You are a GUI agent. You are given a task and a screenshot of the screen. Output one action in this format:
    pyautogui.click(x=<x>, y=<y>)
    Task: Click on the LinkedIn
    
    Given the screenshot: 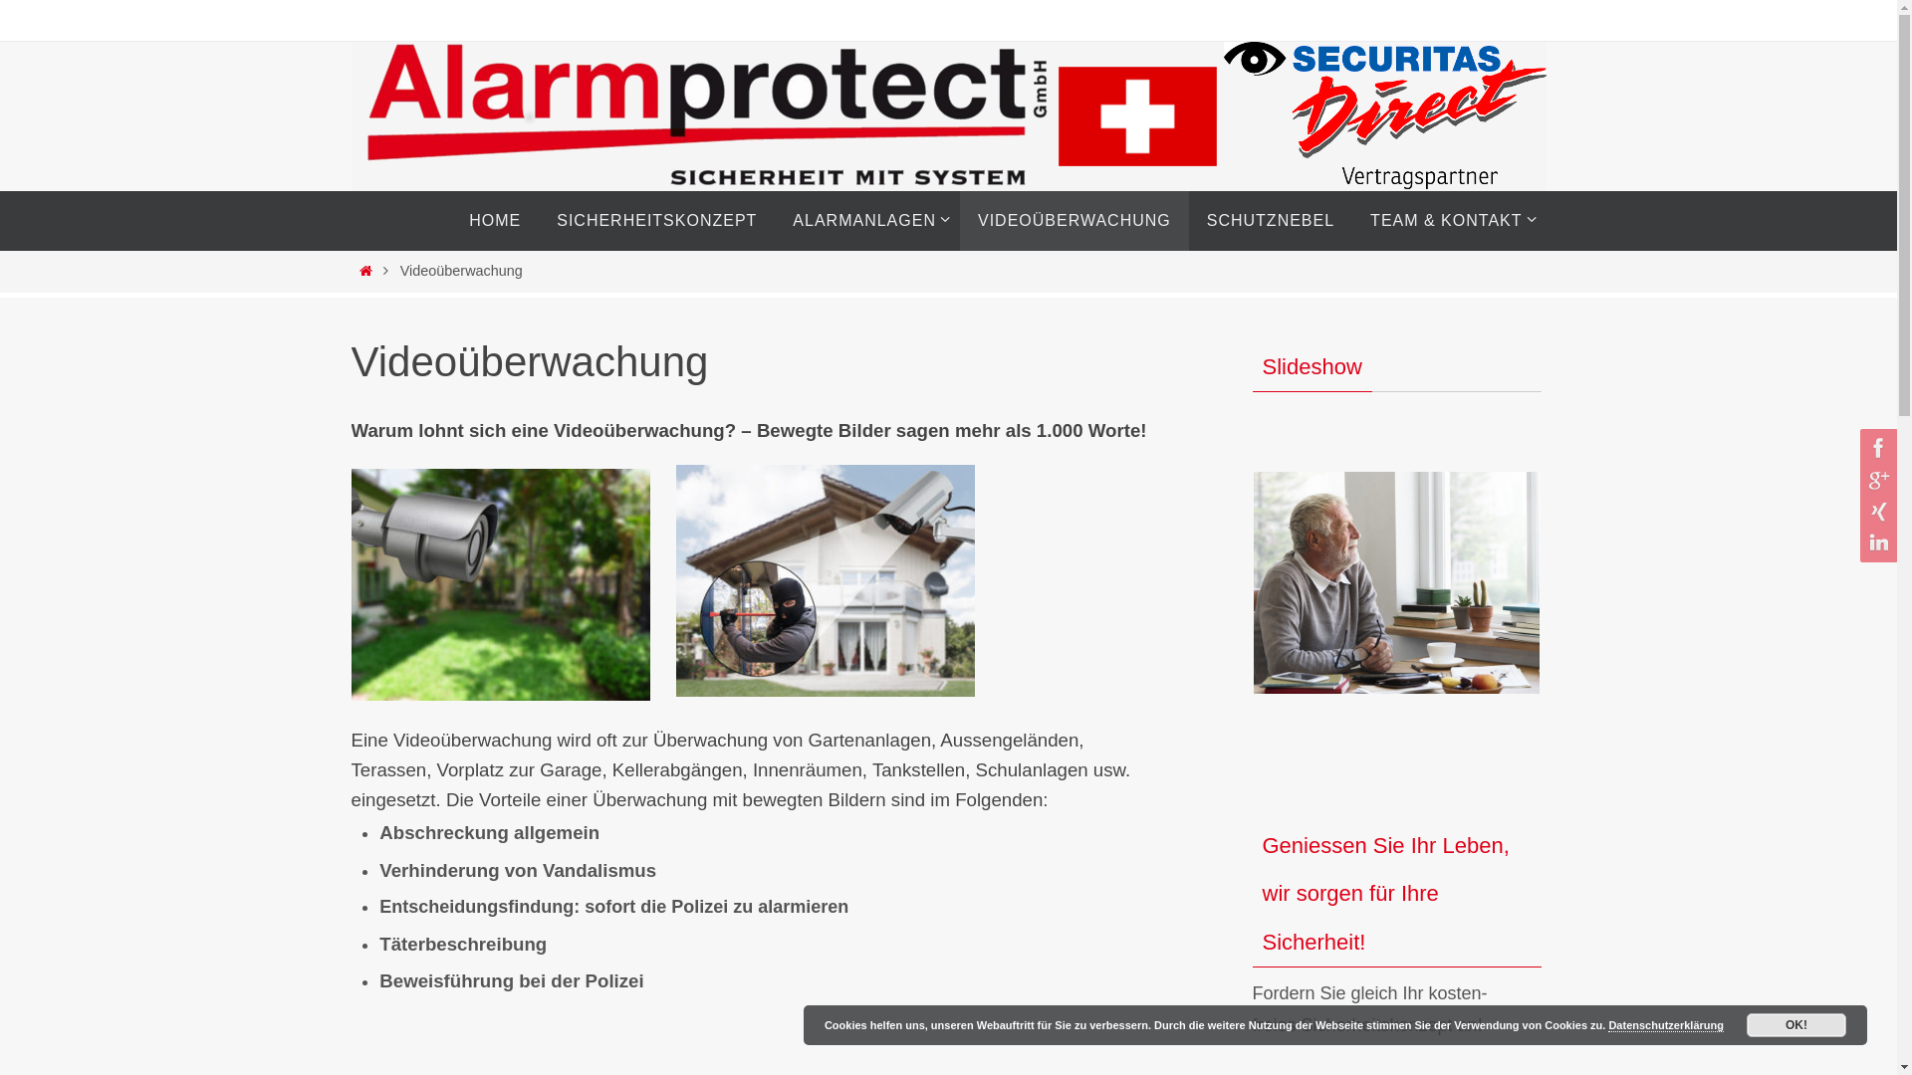 What is the action you would take?
    pyautogui.click(x=1876, y=543)
    